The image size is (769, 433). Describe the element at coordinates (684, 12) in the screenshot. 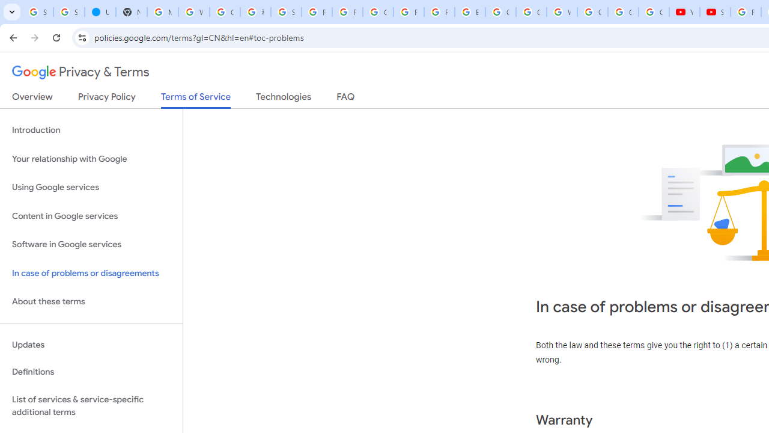

I see `YouTube` at that location.